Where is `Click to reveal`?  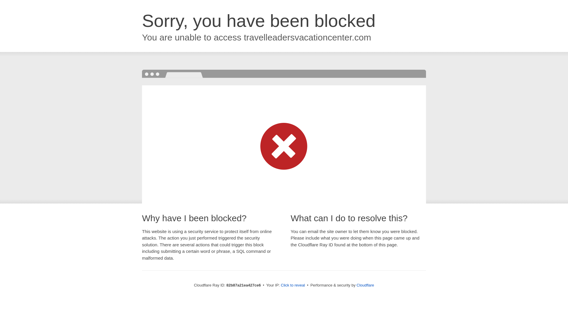 Click to reveal is located at coordinates (293, 285).